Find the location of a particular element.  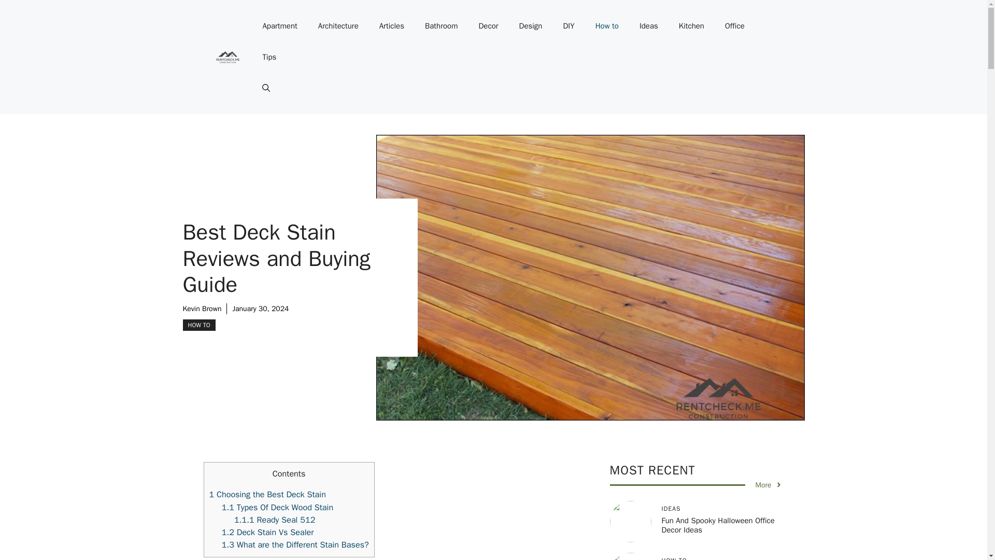

HOW TO is located at coordinates (198, 325).